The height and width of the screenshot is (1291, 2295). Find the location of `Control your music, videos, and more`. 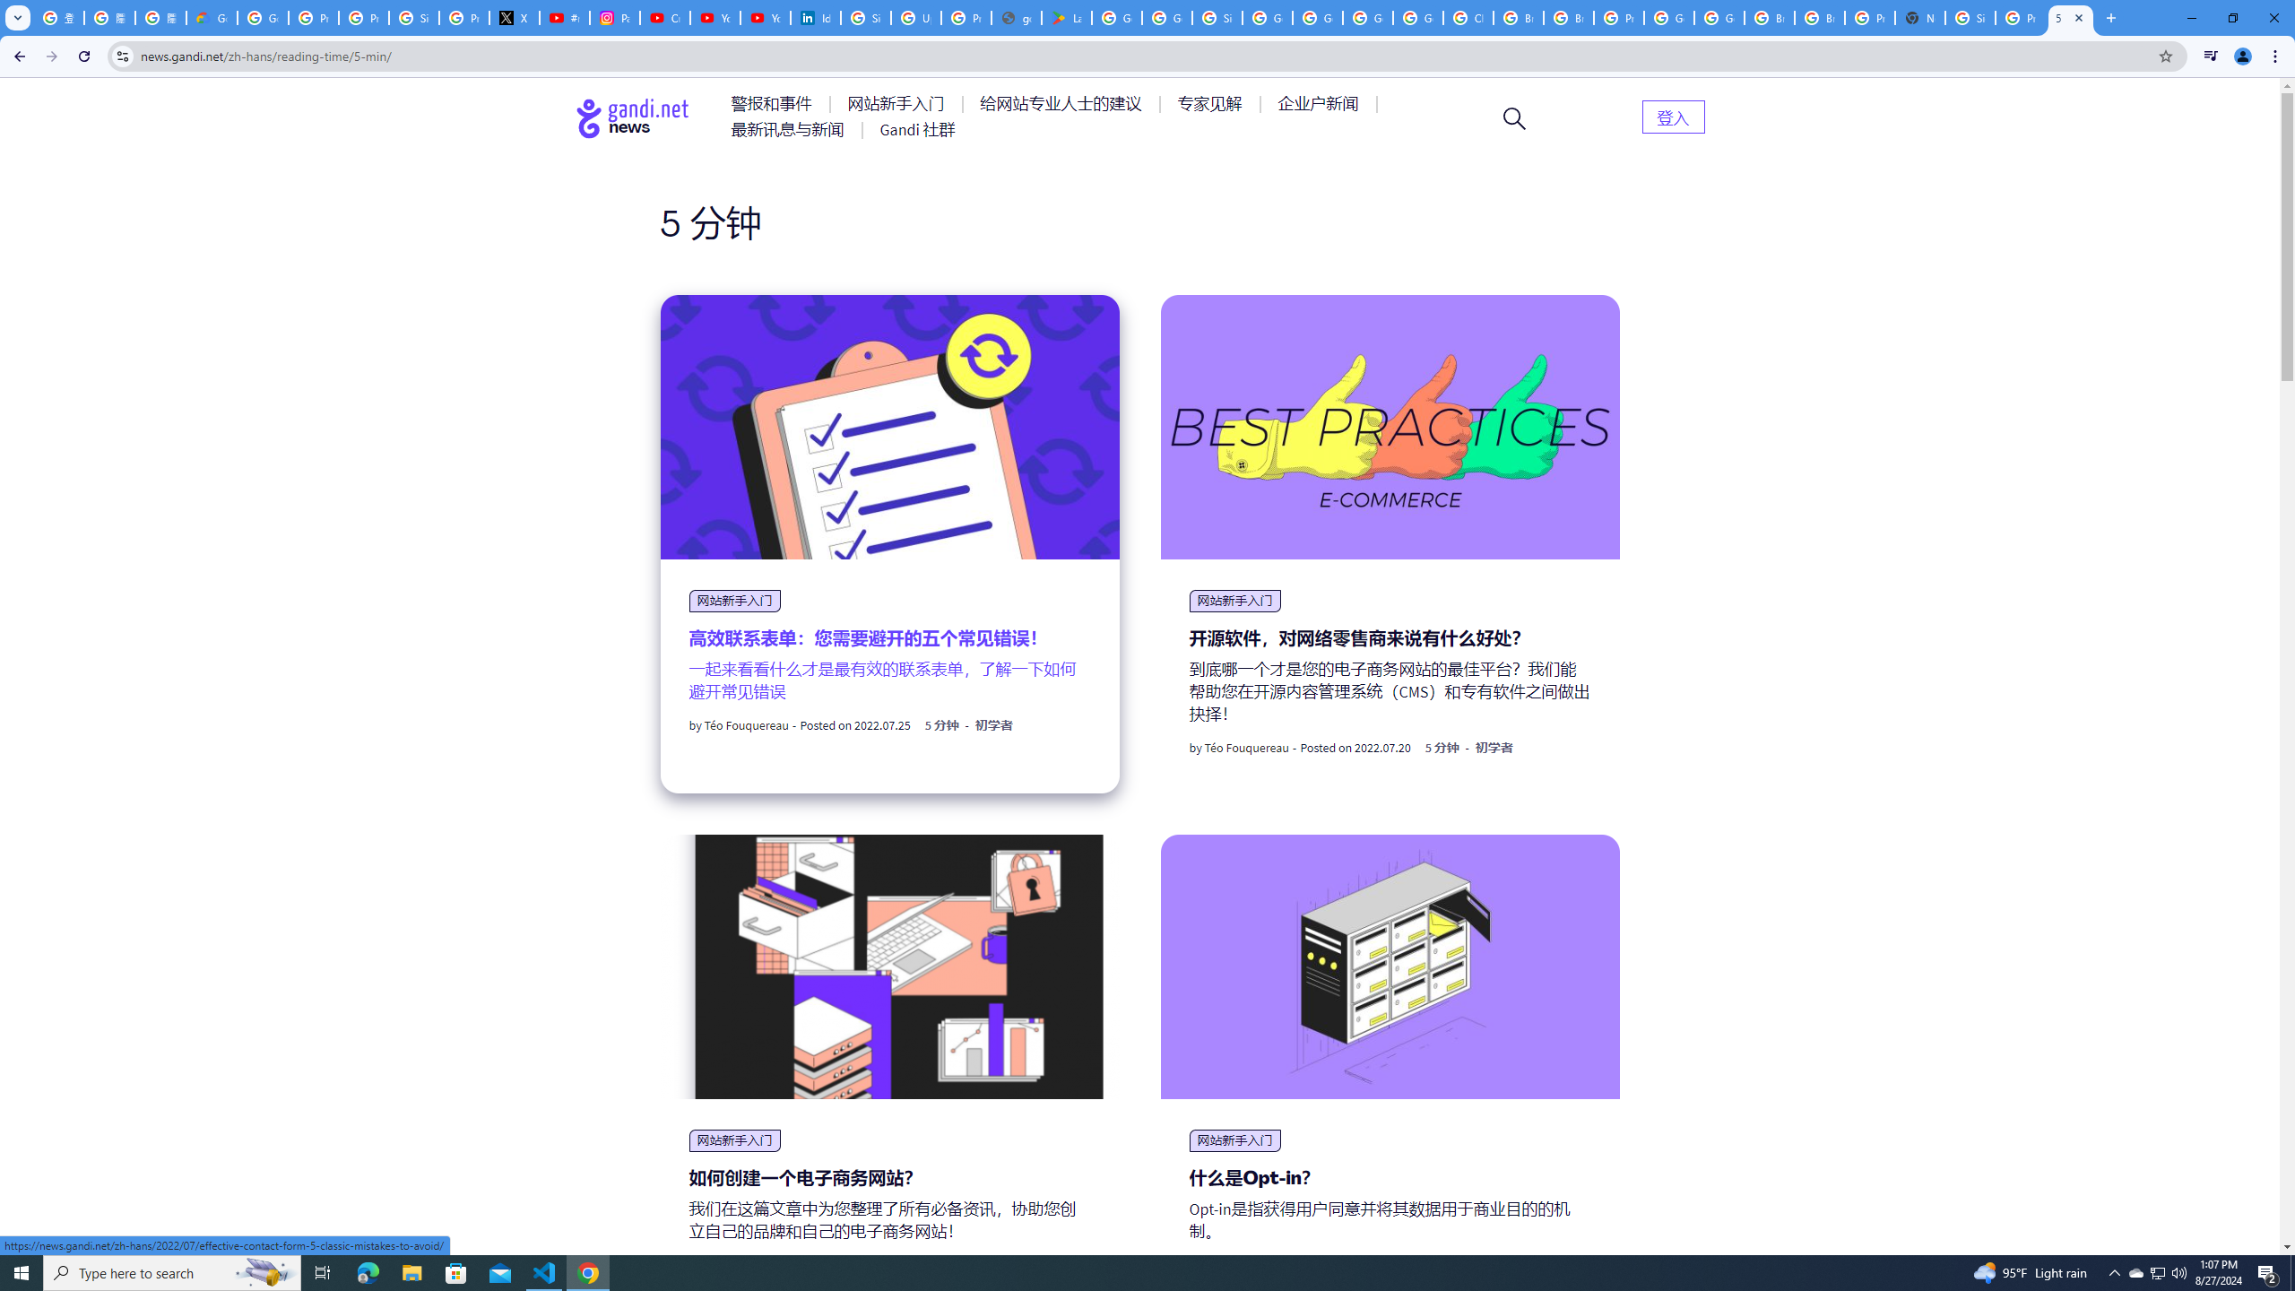

Control your music, videos, and more is located at coordinates (2211, 56).